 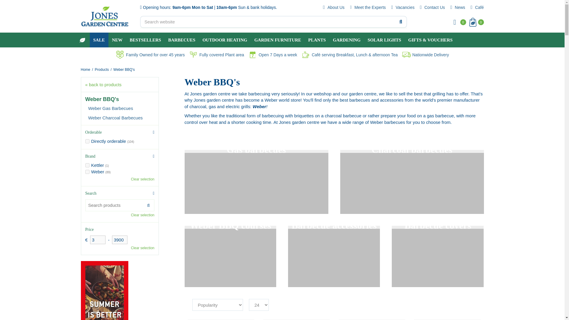 What do you see at coordinates (317, 40) in the screenshot?
I see `PLANTS` at bounding box center [317, 40].